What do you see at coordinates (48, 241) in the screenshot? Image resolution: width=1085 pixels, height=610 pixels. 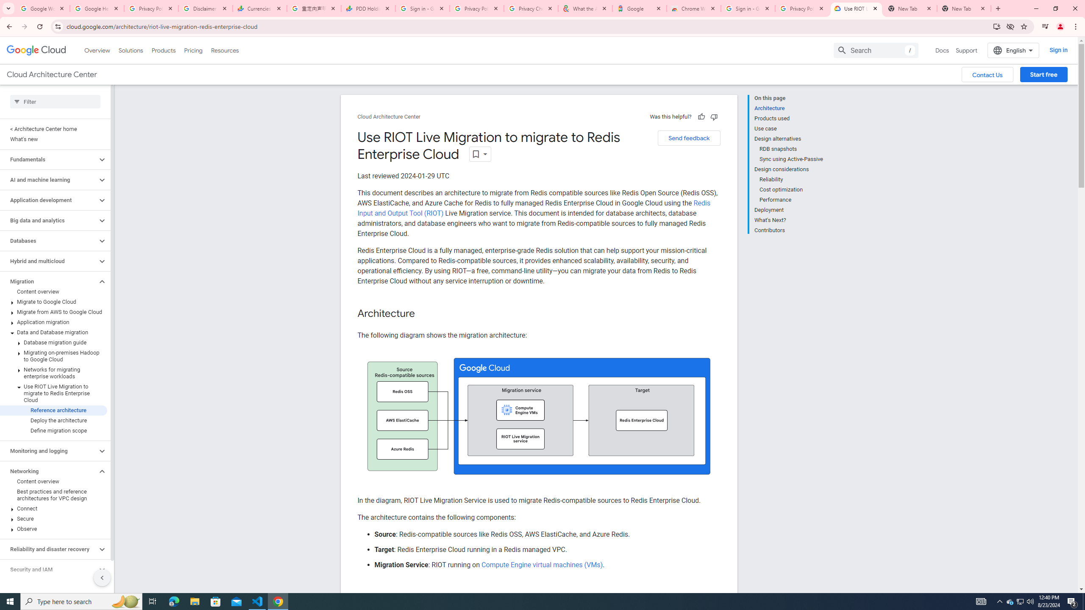 I see `Databases` at bounding box center [48, 241].